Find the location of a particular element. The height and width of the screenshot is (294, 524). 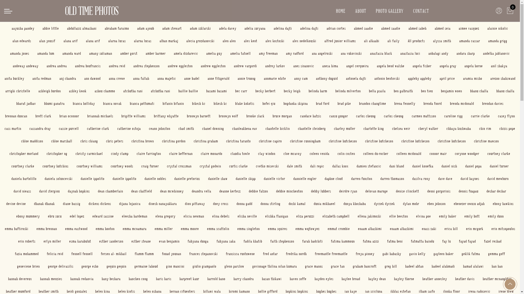

fennell fennell is located at coordinates (82, 254).